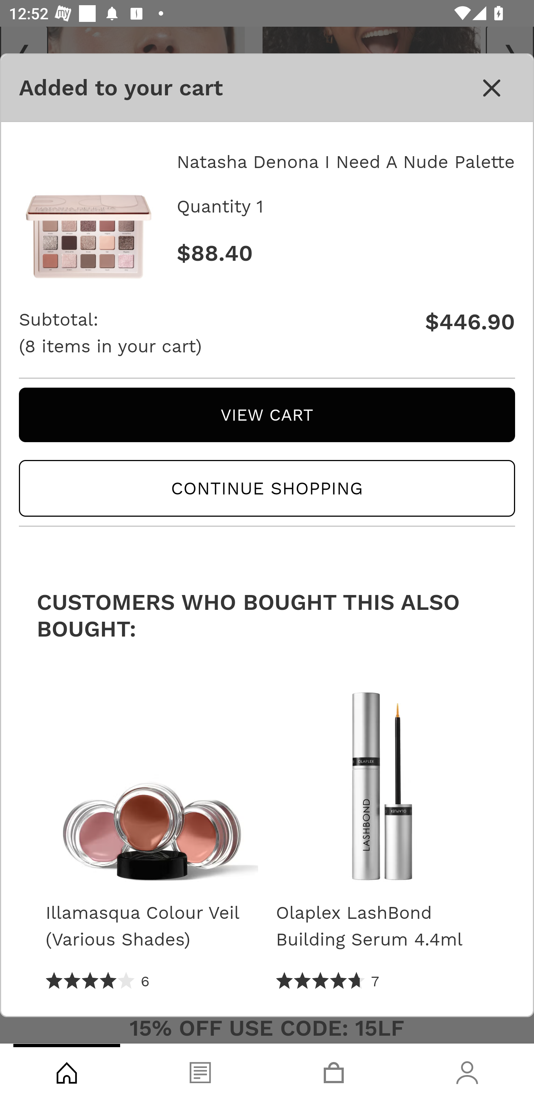 Image resolution: width=534 pixels, height=1098 pixels. I want to click on Illamasqua Colour Veil (Various Shades), so click(151, 780).